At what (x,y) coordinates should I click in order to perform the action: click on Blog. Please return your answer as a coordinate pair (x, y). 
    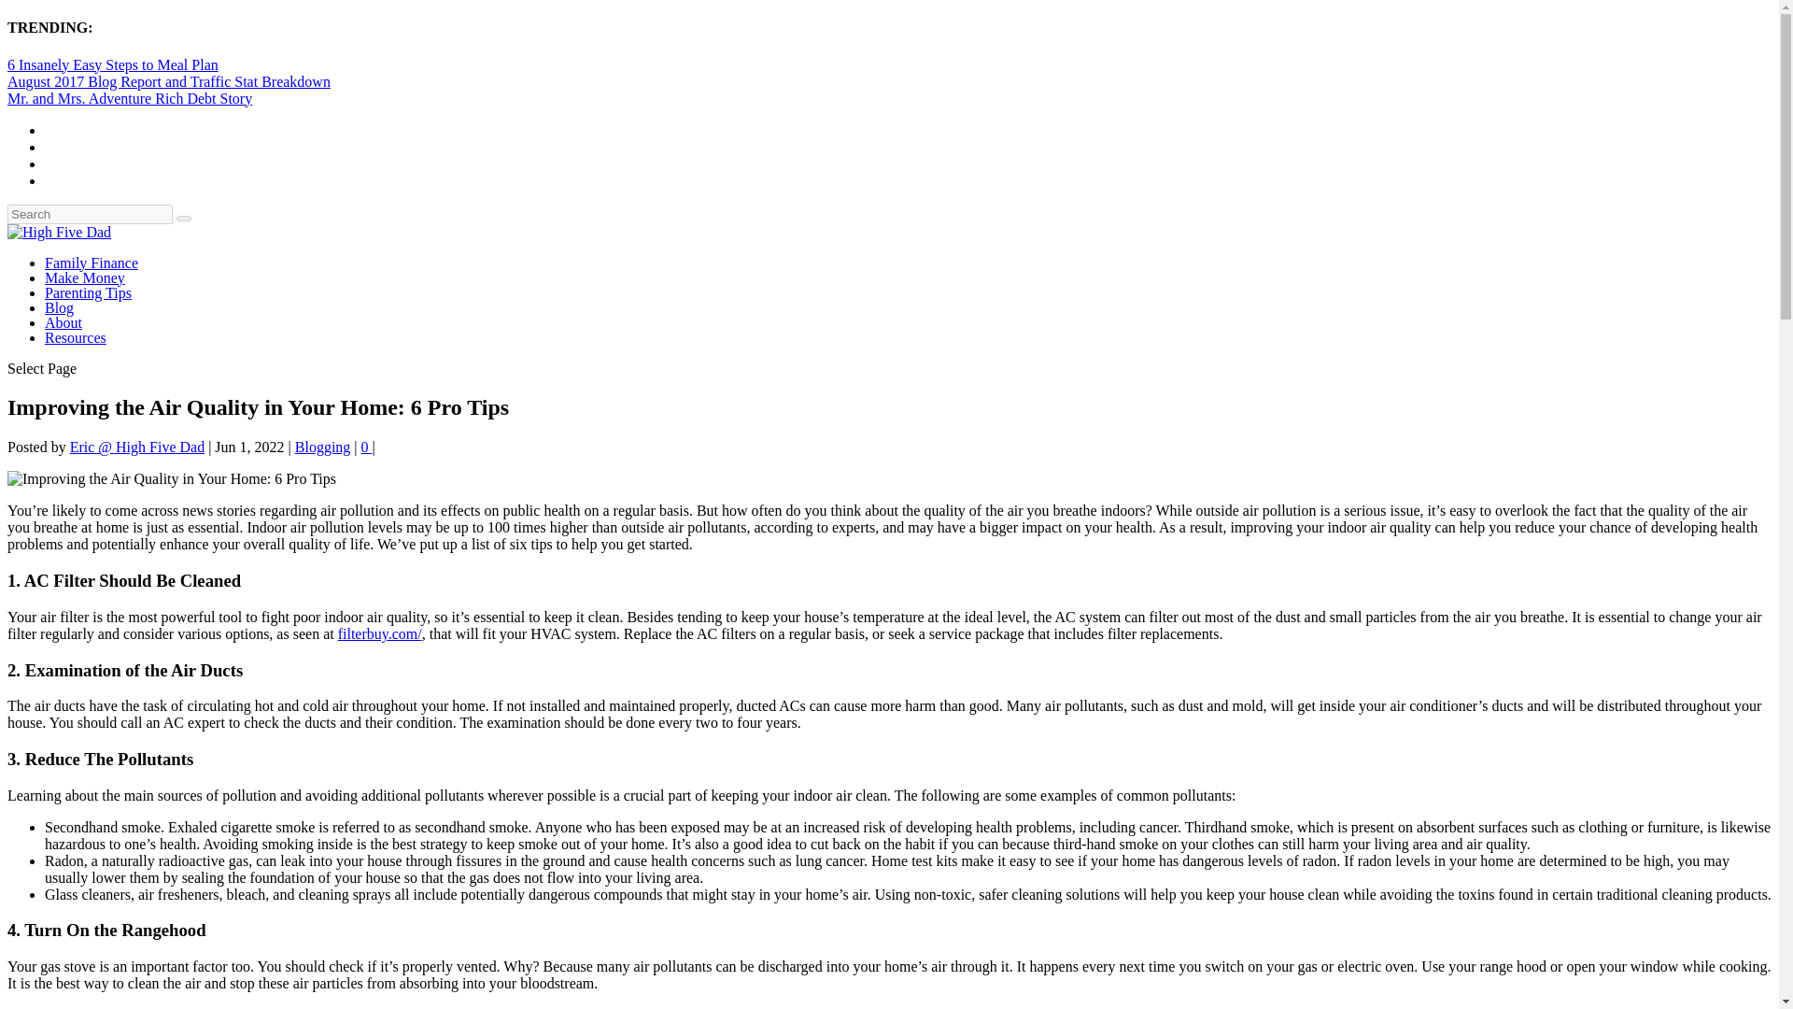
    Looking at the image, I should click on (59, 307).